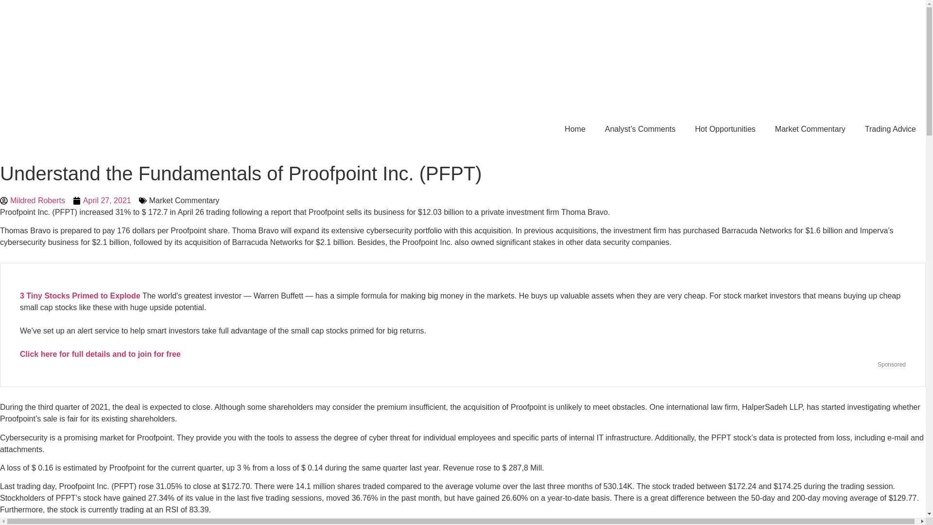  Describe the element at coordinates (100, 354) in the screenshot. I see `Click here for full details and to join for free` at that location.